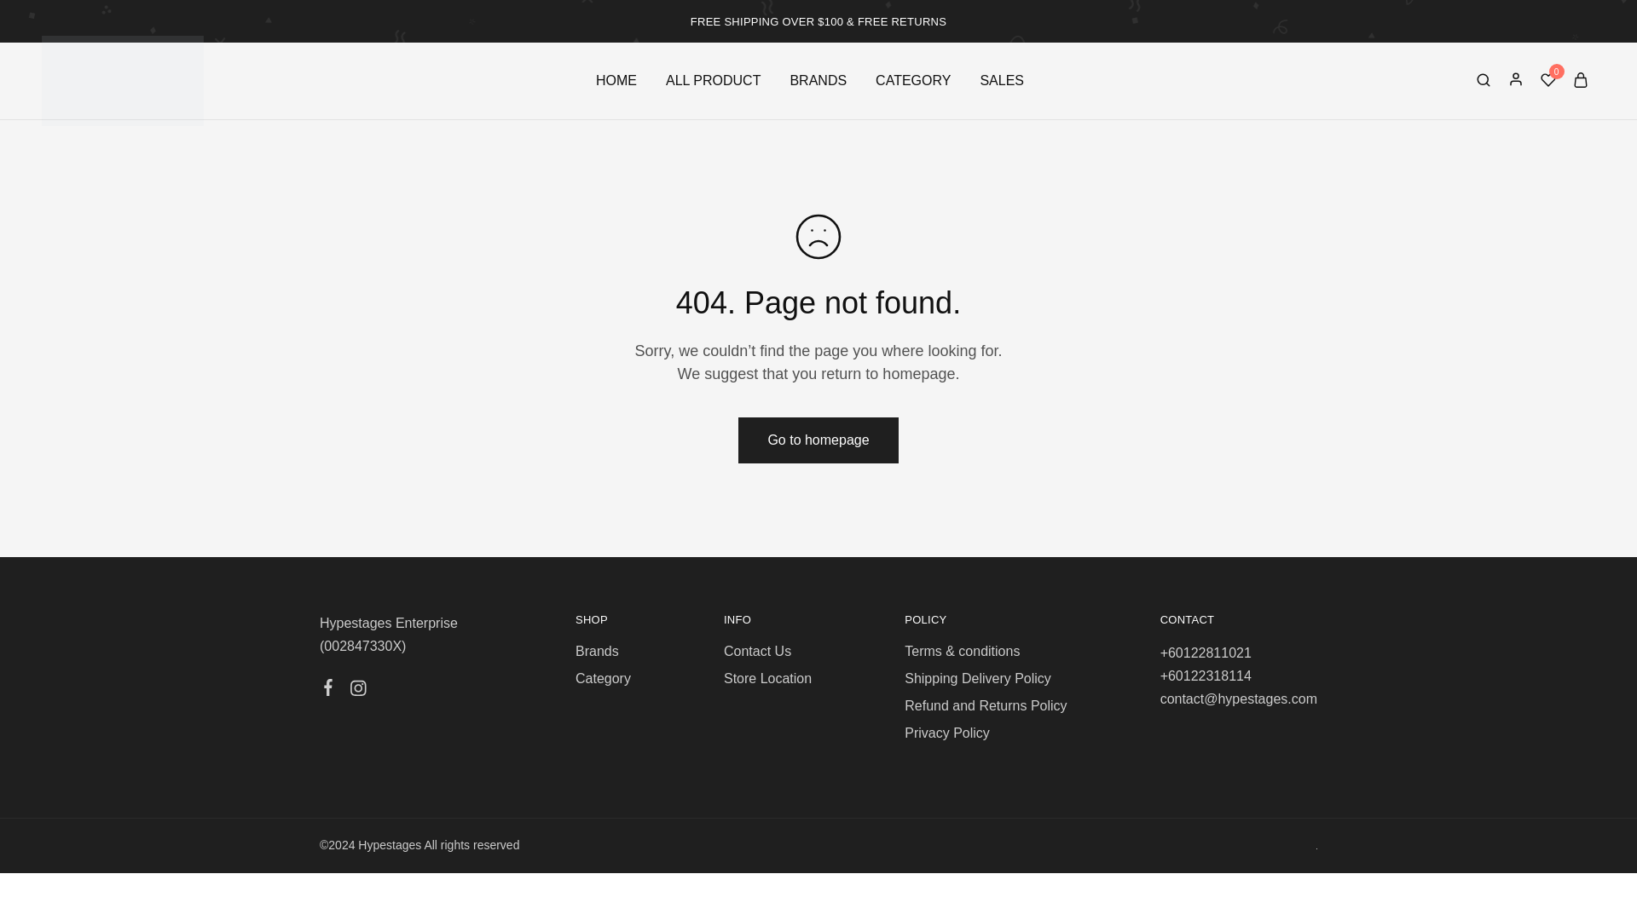 The image size is (1637, 920). What do you see at coordinates (757, 651) in the screenshot?
I see `Contact Us` at bounding box center [757, 651].